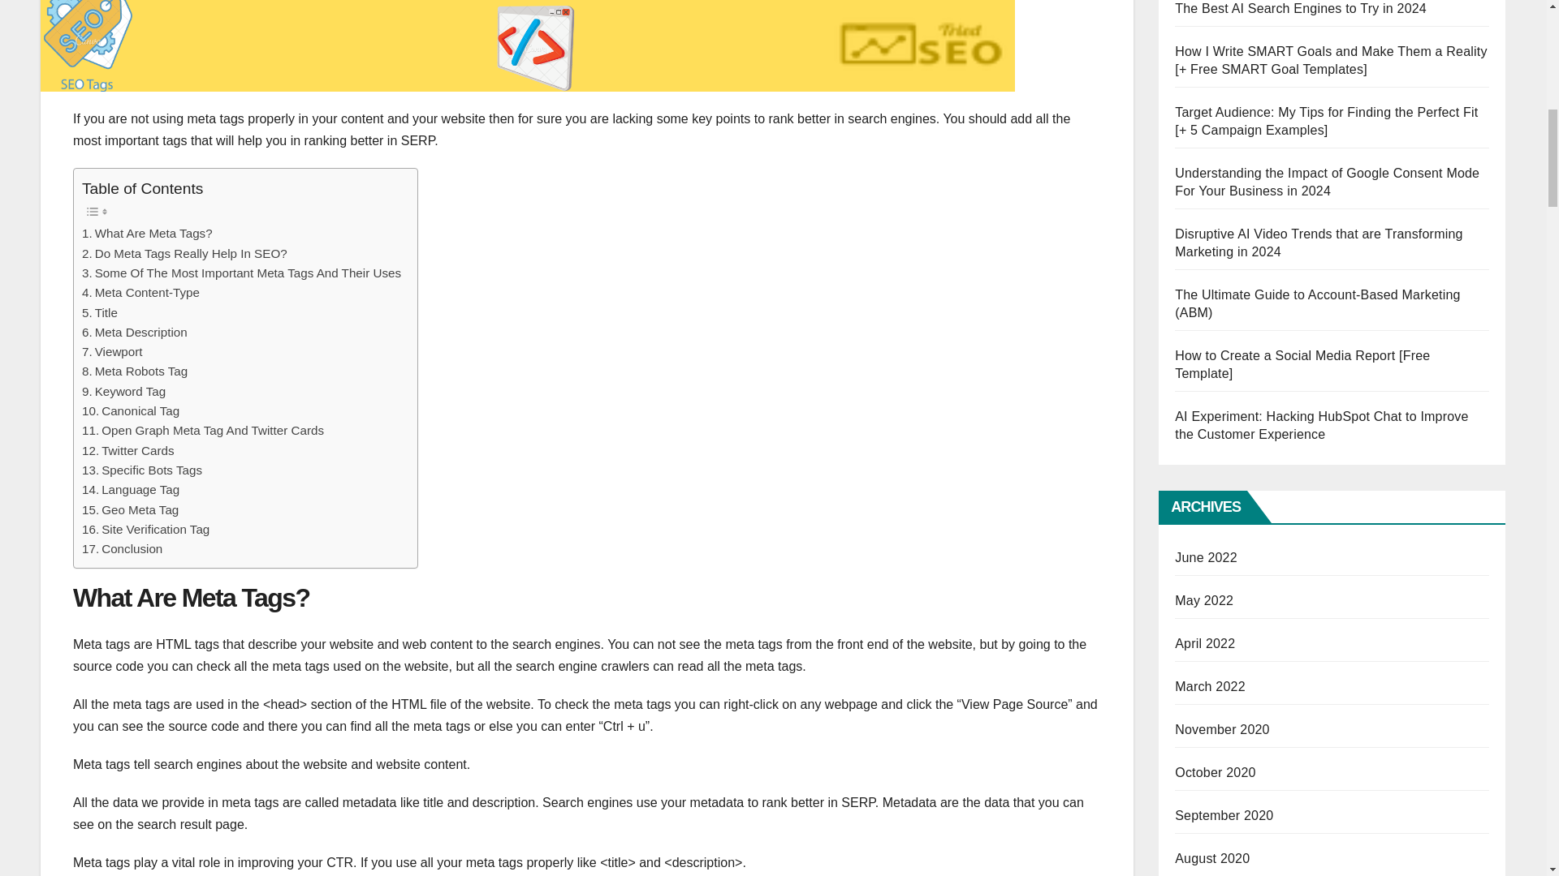 The width and height of the screenshot is (1559, 876). I want to click on Meta Content-Type, so click(140, 292).